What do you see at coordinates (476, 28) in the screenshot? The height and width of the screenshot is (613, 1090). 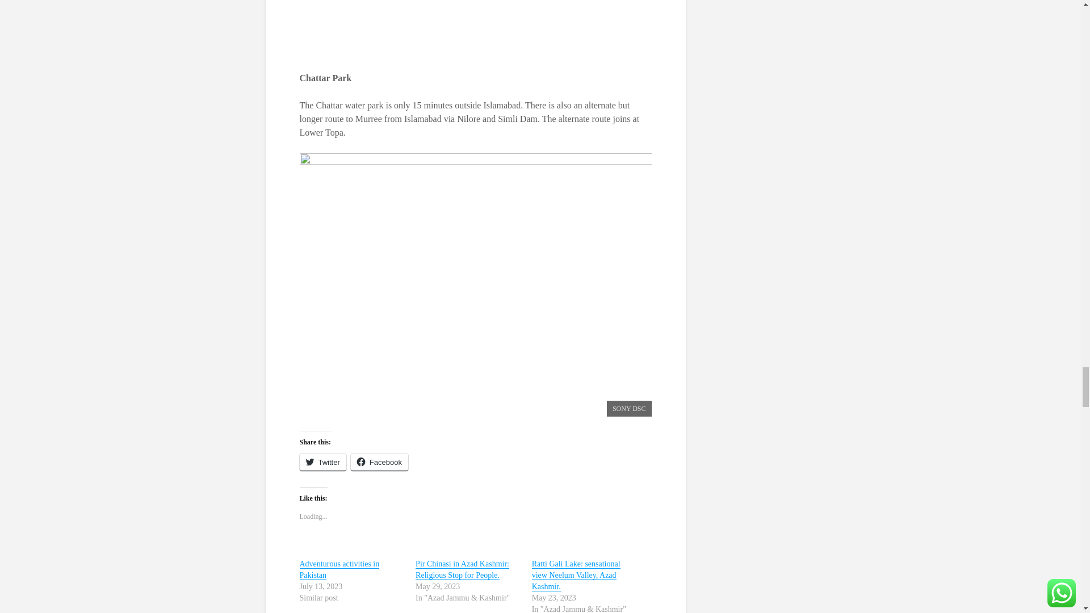 I see `Chattar Park` at bounding box center [476, 28].